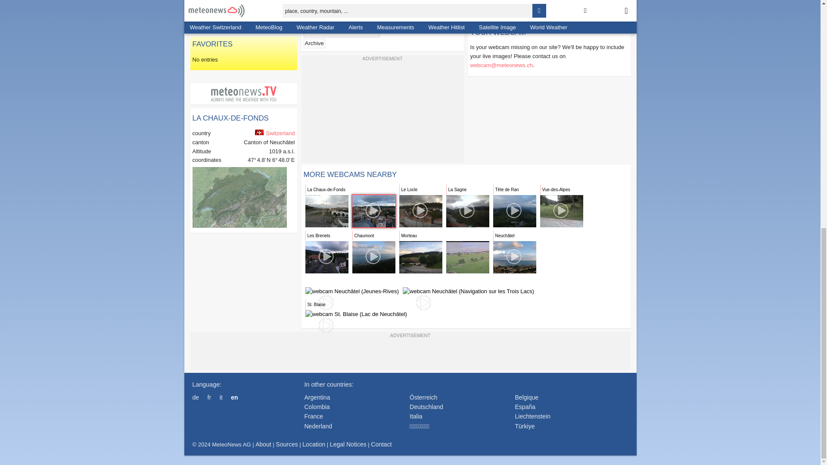 The width and height of the screenshot is (827, 465). Describe the element at coordinates (314, 43) in the screenshot. I see `Archive` at that location.